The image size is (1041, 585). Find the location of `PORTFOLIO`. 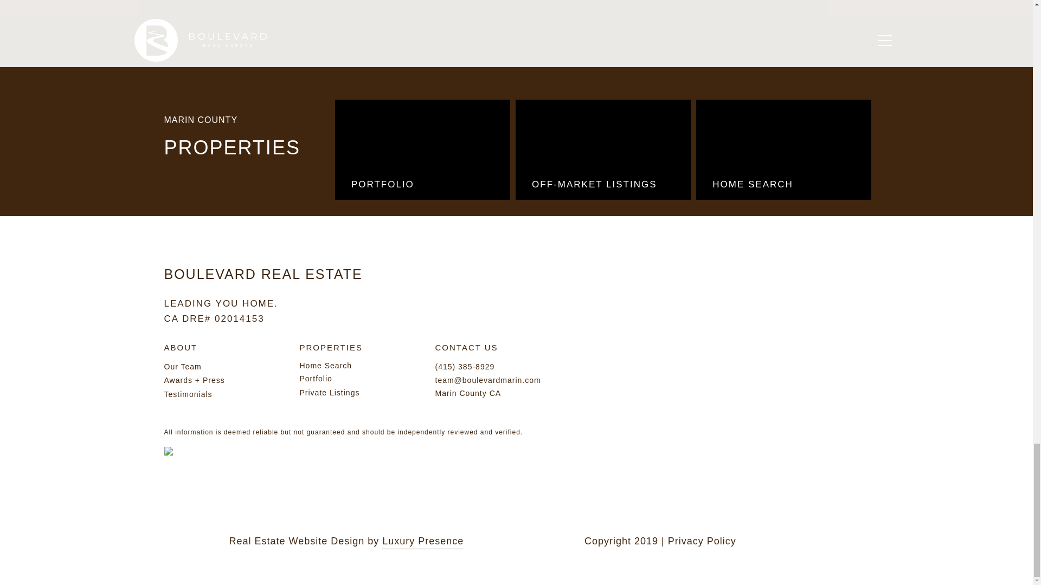

PORTFOLIO is located at coordinates (422, 149).